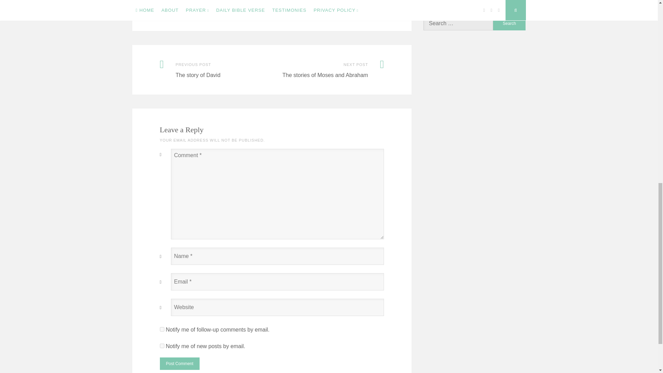 Image resolution: width=663 pixels, height=373 pixels. I want to click on subscribe, so click(162, 329).